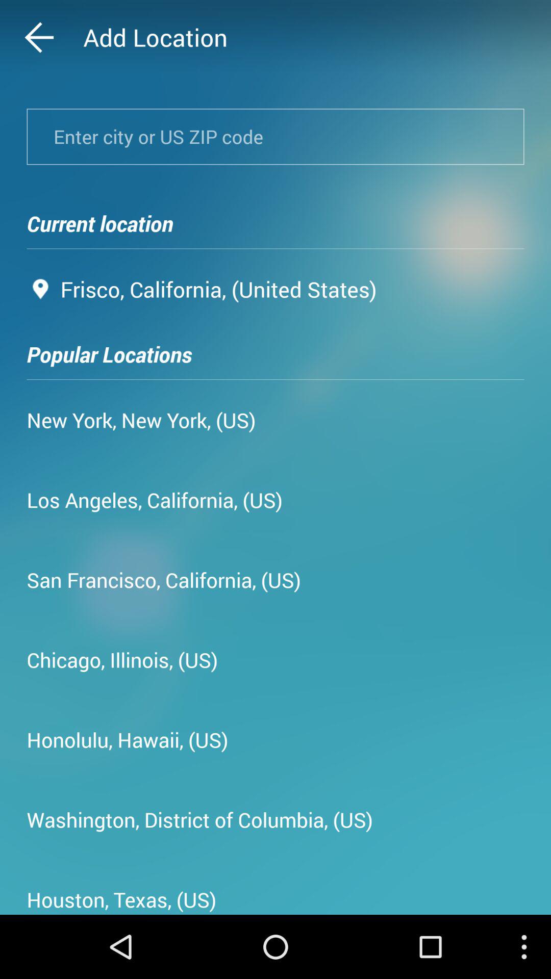 Image resolution: width=551 pixels, height=979 pixels. Describe the element at coordinates (121, 896) in the screenshot. I see `tap the houston, texas, (us) app` at that location.